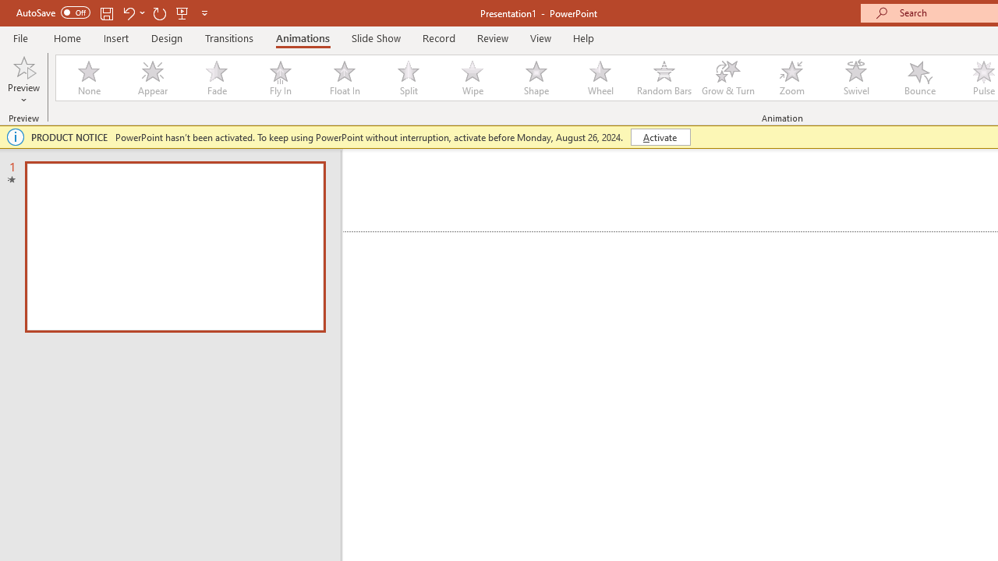 The height and width of the screenshot is (561, 998). I want to click on Bounce, so click(920, 78).